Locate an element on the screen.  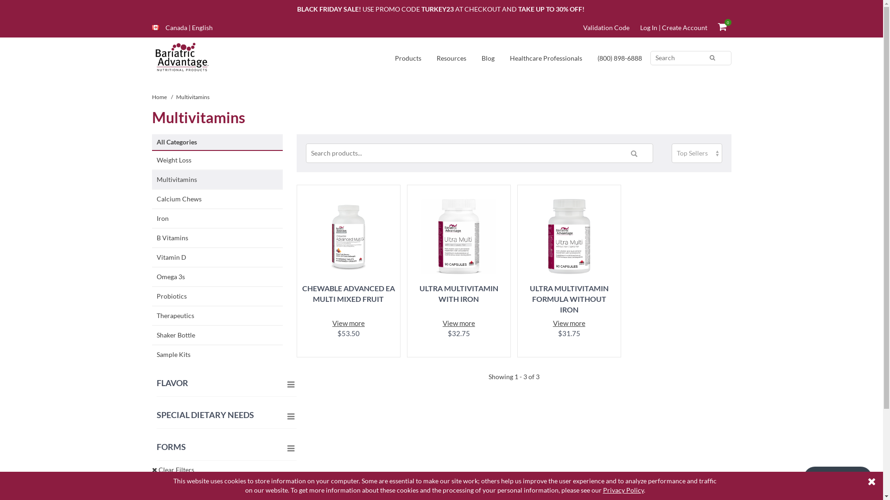
Healthcare Professionals is located at coordinates (546, 59).